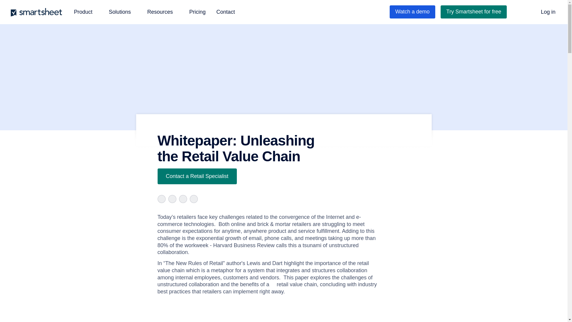 Image resolution: width=572 pixels, height=322 pixels. Describe the element at coordinates (123, 12) in the screenshot. I see `Solutions` at that location.